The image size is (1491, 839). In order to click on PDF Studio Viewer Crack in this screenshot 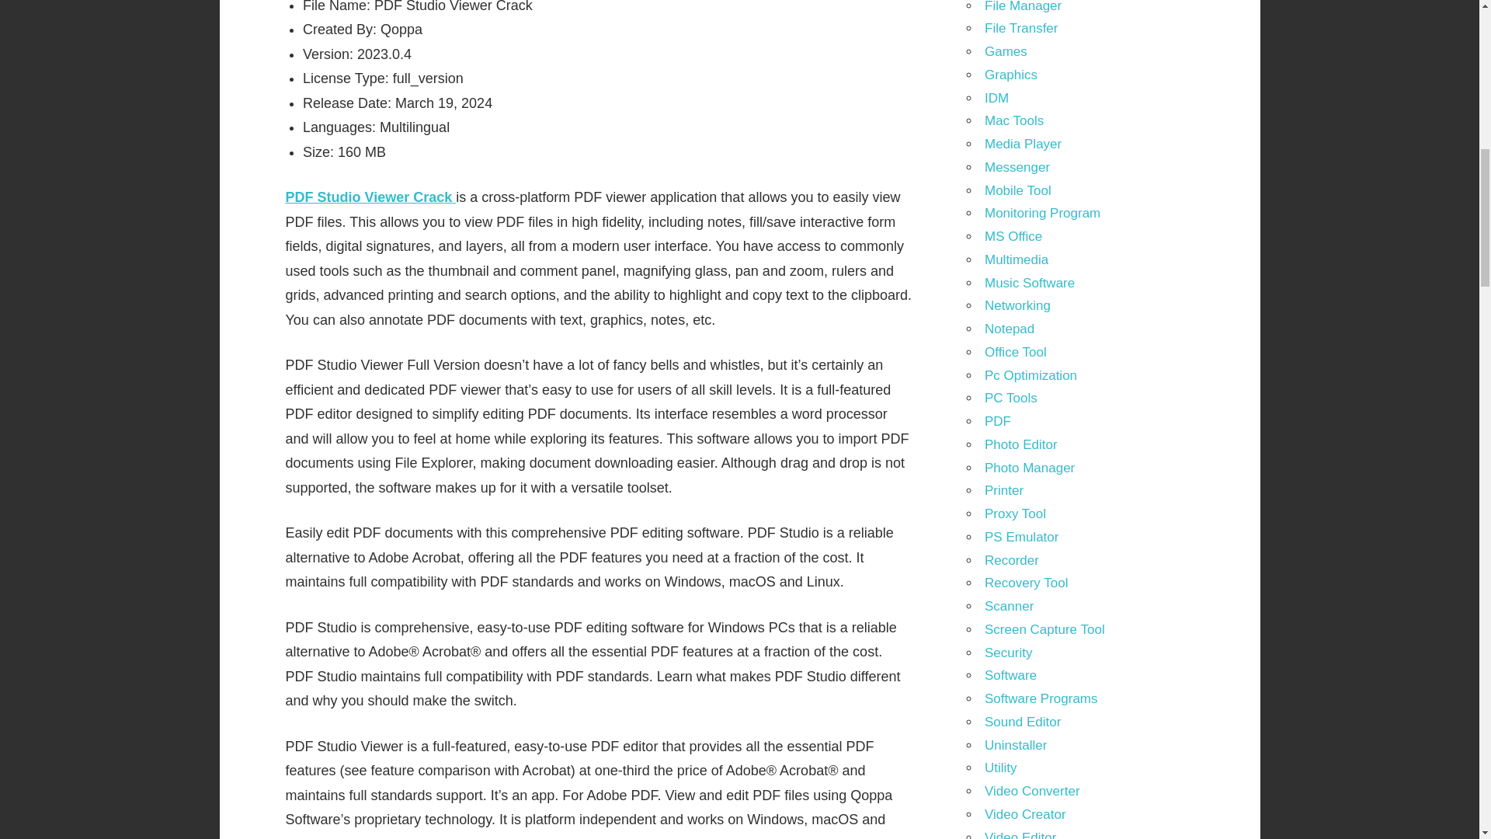, I will do `click(371, 197)`.